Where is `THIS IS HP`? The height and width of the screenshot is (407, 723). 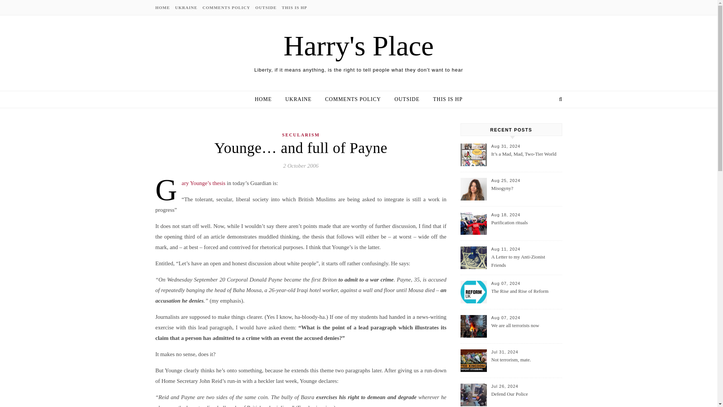
THIS IS HP is located at coordinates (445, 99).